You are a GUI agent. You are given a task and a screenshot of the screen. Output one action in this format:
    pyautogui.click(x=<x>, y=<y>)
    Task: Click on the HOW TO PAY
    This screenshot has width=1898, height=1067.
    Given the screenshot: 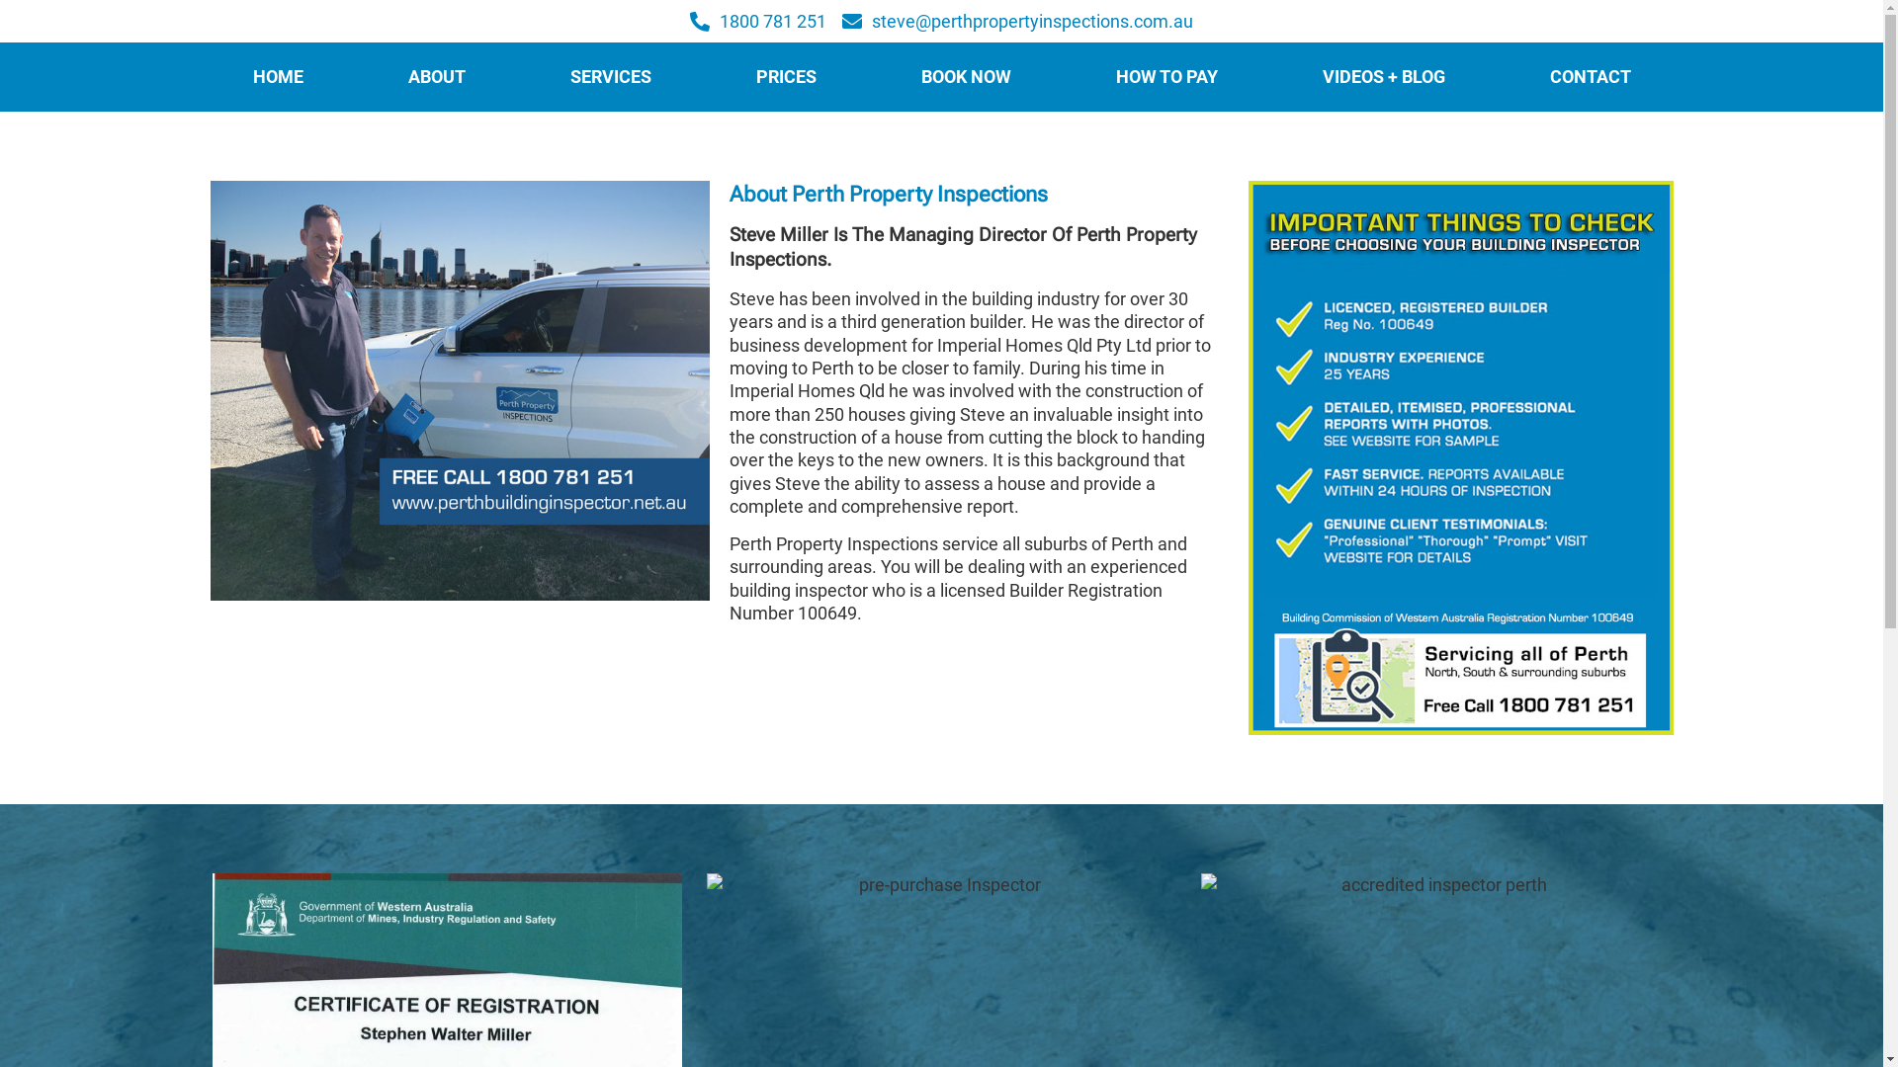 What is the action you would take?
    pyautogui.click(x=1166, y=77)
    